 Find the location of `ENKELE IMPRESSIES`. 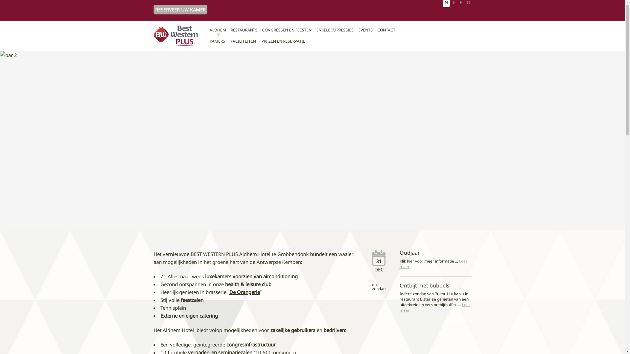

ENKELE IMPRESSIES is located at coordinates (335, 30).